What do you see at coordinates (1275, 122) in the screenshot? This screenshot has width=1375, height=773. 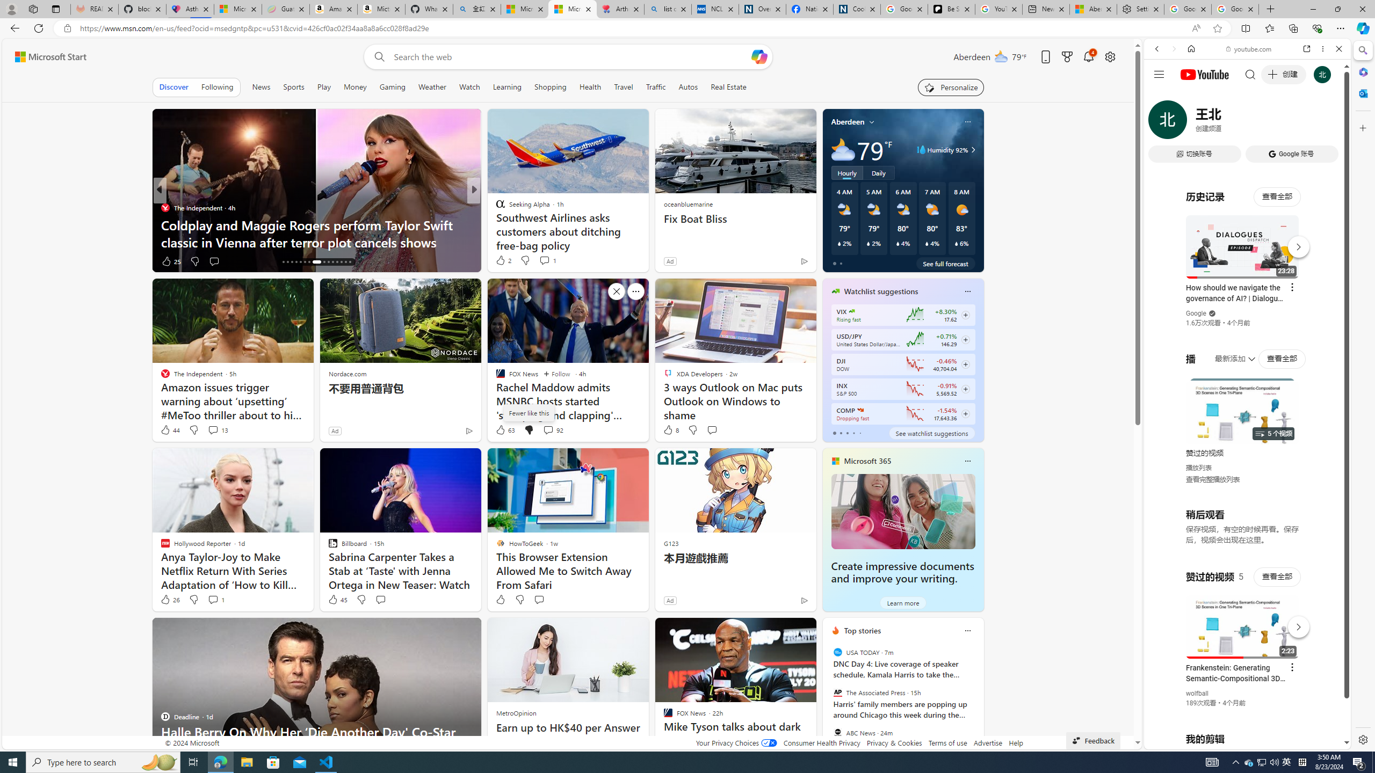 I see `Search Filter, Search Tools` at bounding box center [1275, 122].